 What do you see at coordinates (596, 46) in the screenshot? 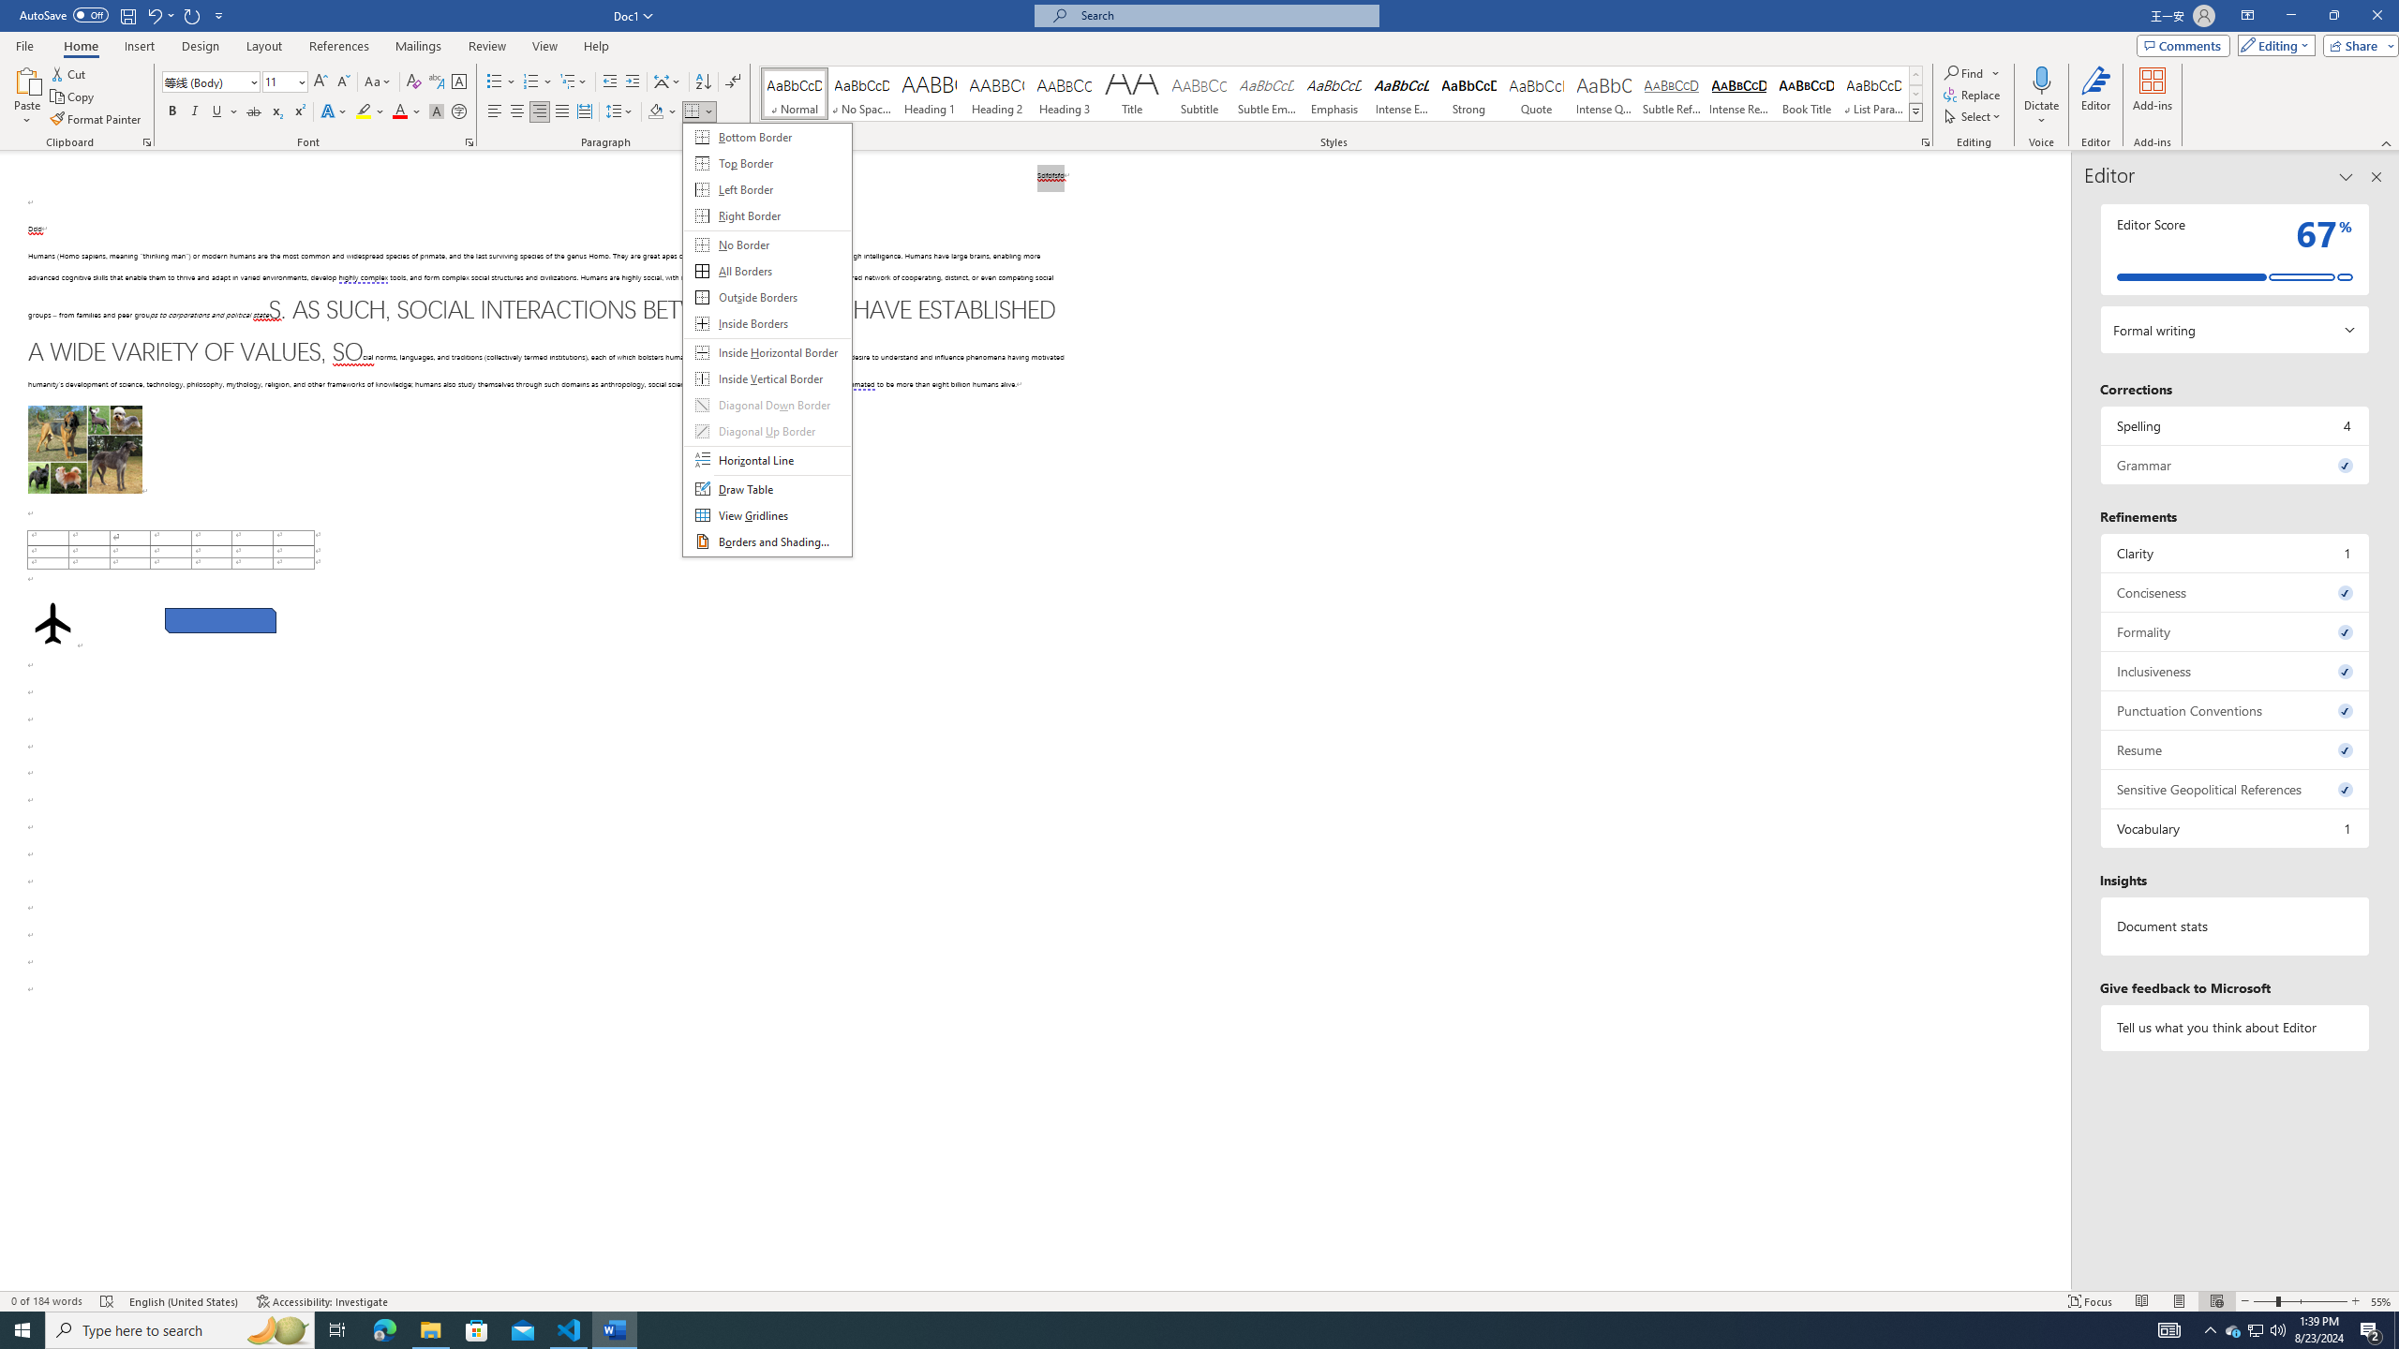
I see `Help` at bounding box center [596, 46].